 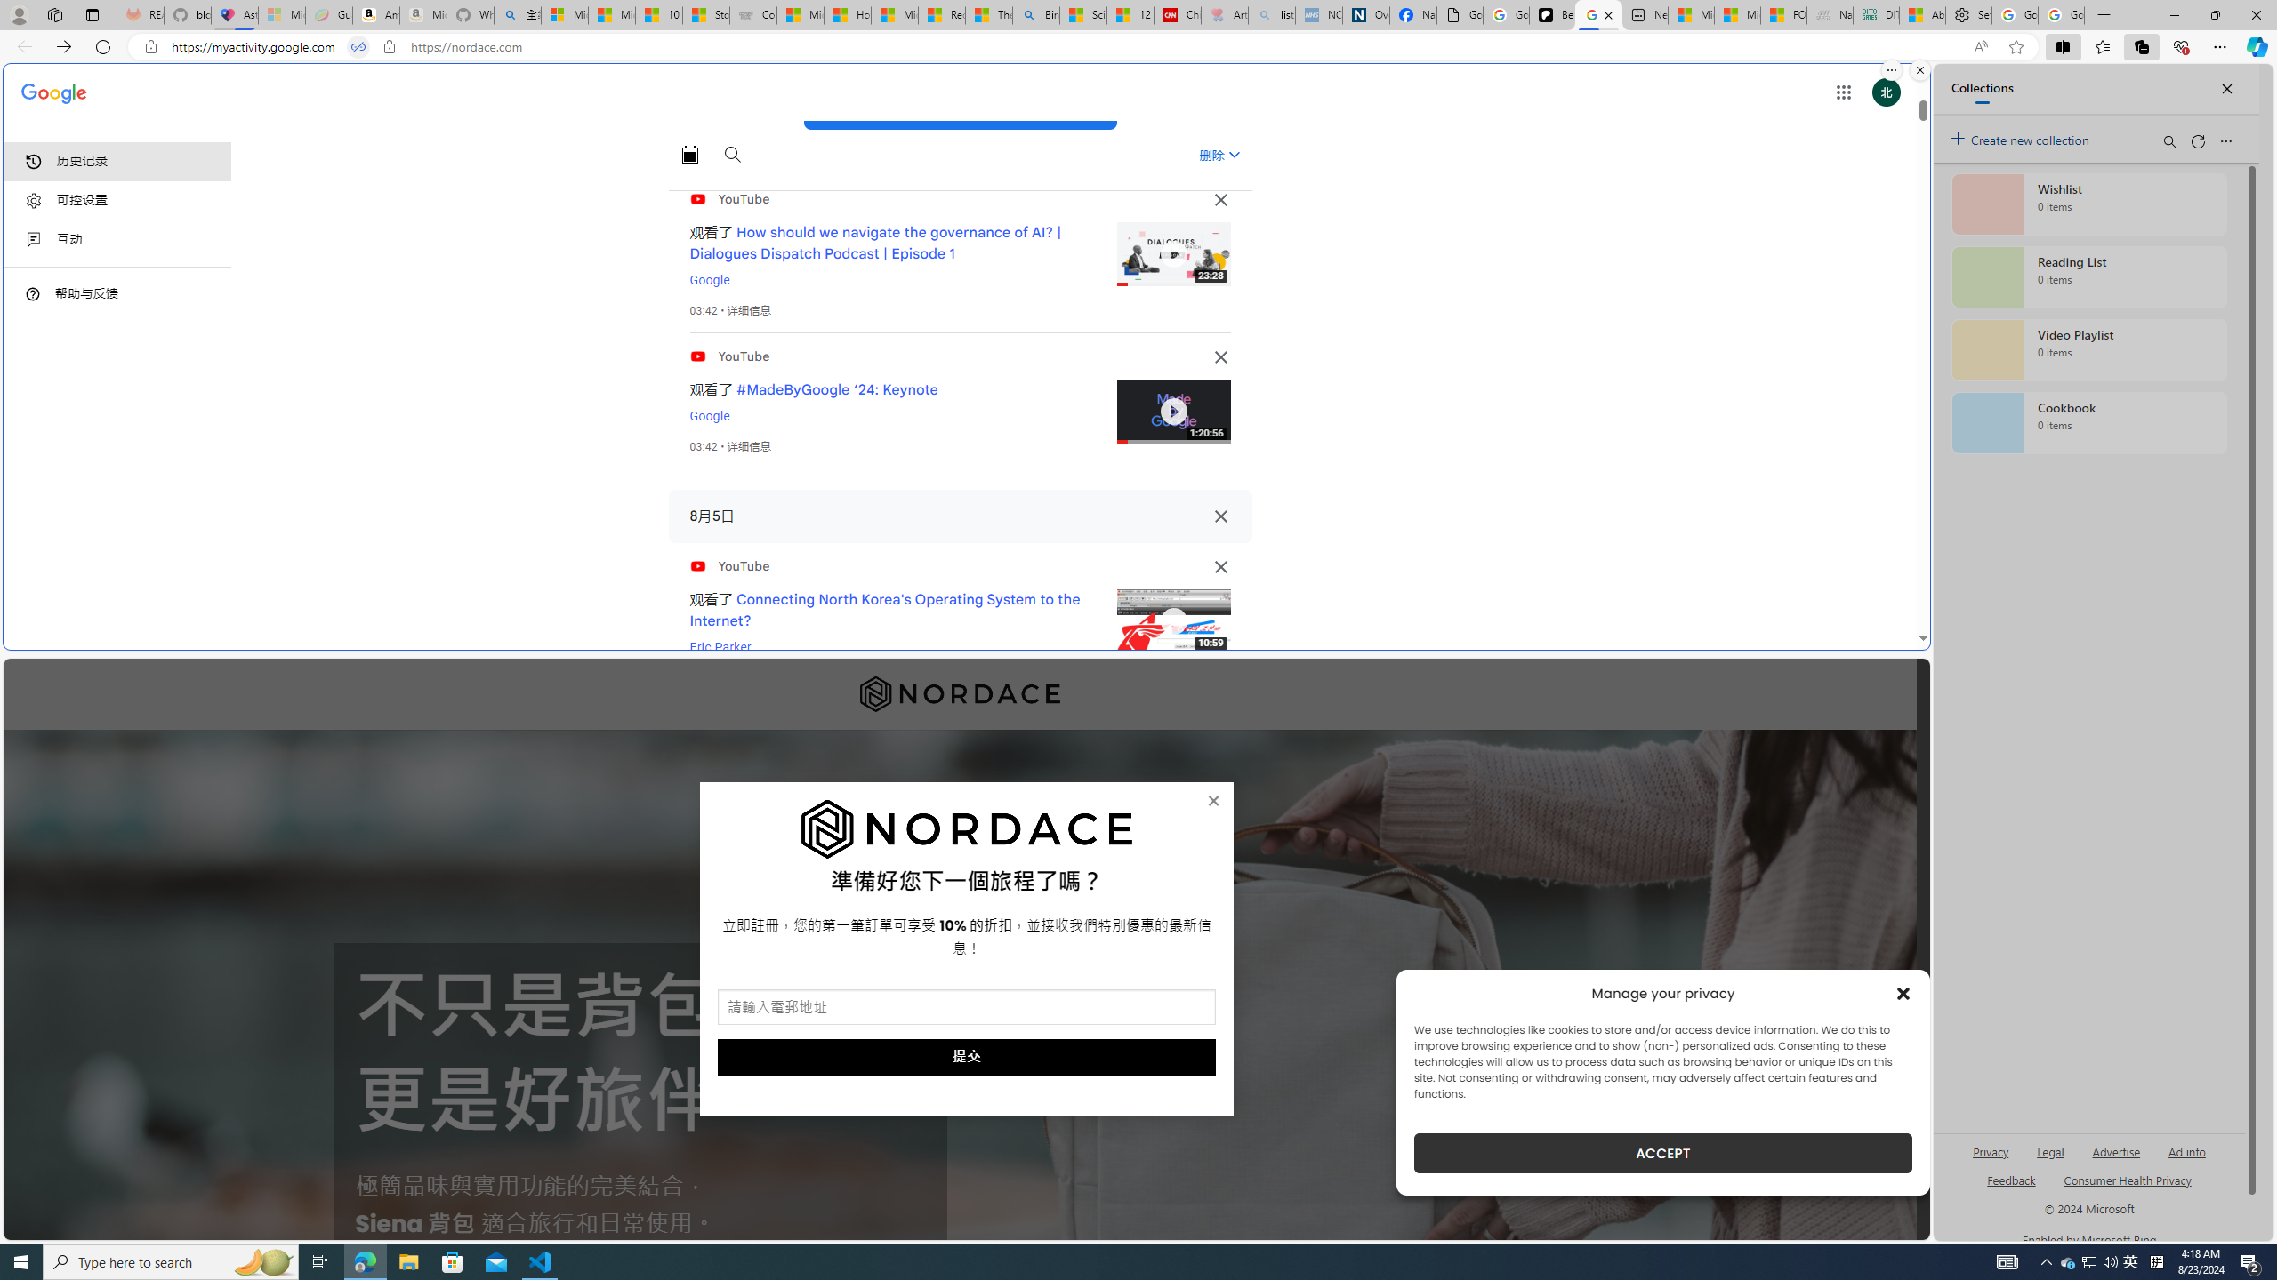 What do you see at coordinates (1234, 155) in the screenshot?
I see `Class: asE2Ub NMm5M` at bounding box center [1234, 155].